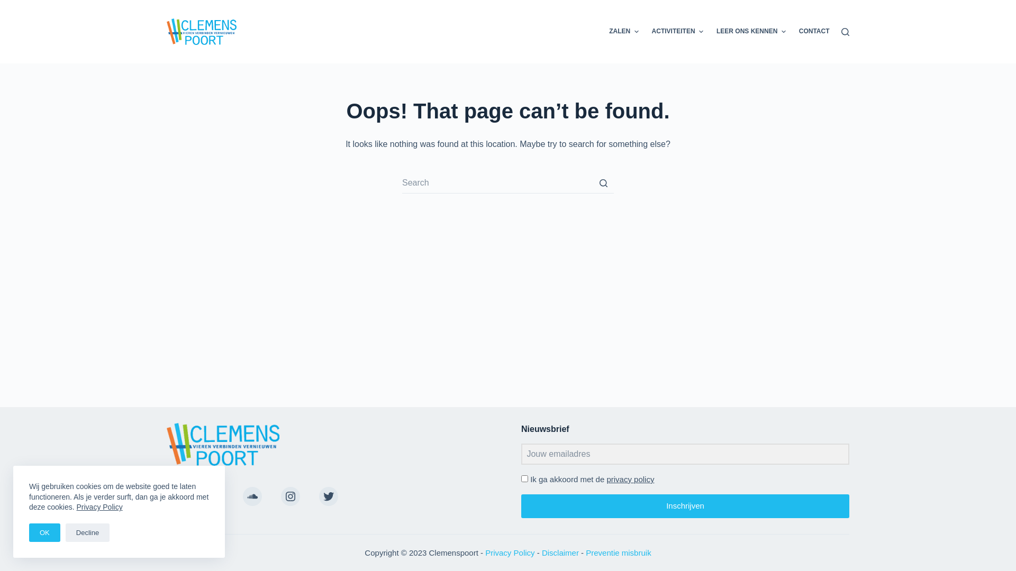  Describe the element at coordinates (685, 506) in the screenshot. I see `Inschrijven` at that location.